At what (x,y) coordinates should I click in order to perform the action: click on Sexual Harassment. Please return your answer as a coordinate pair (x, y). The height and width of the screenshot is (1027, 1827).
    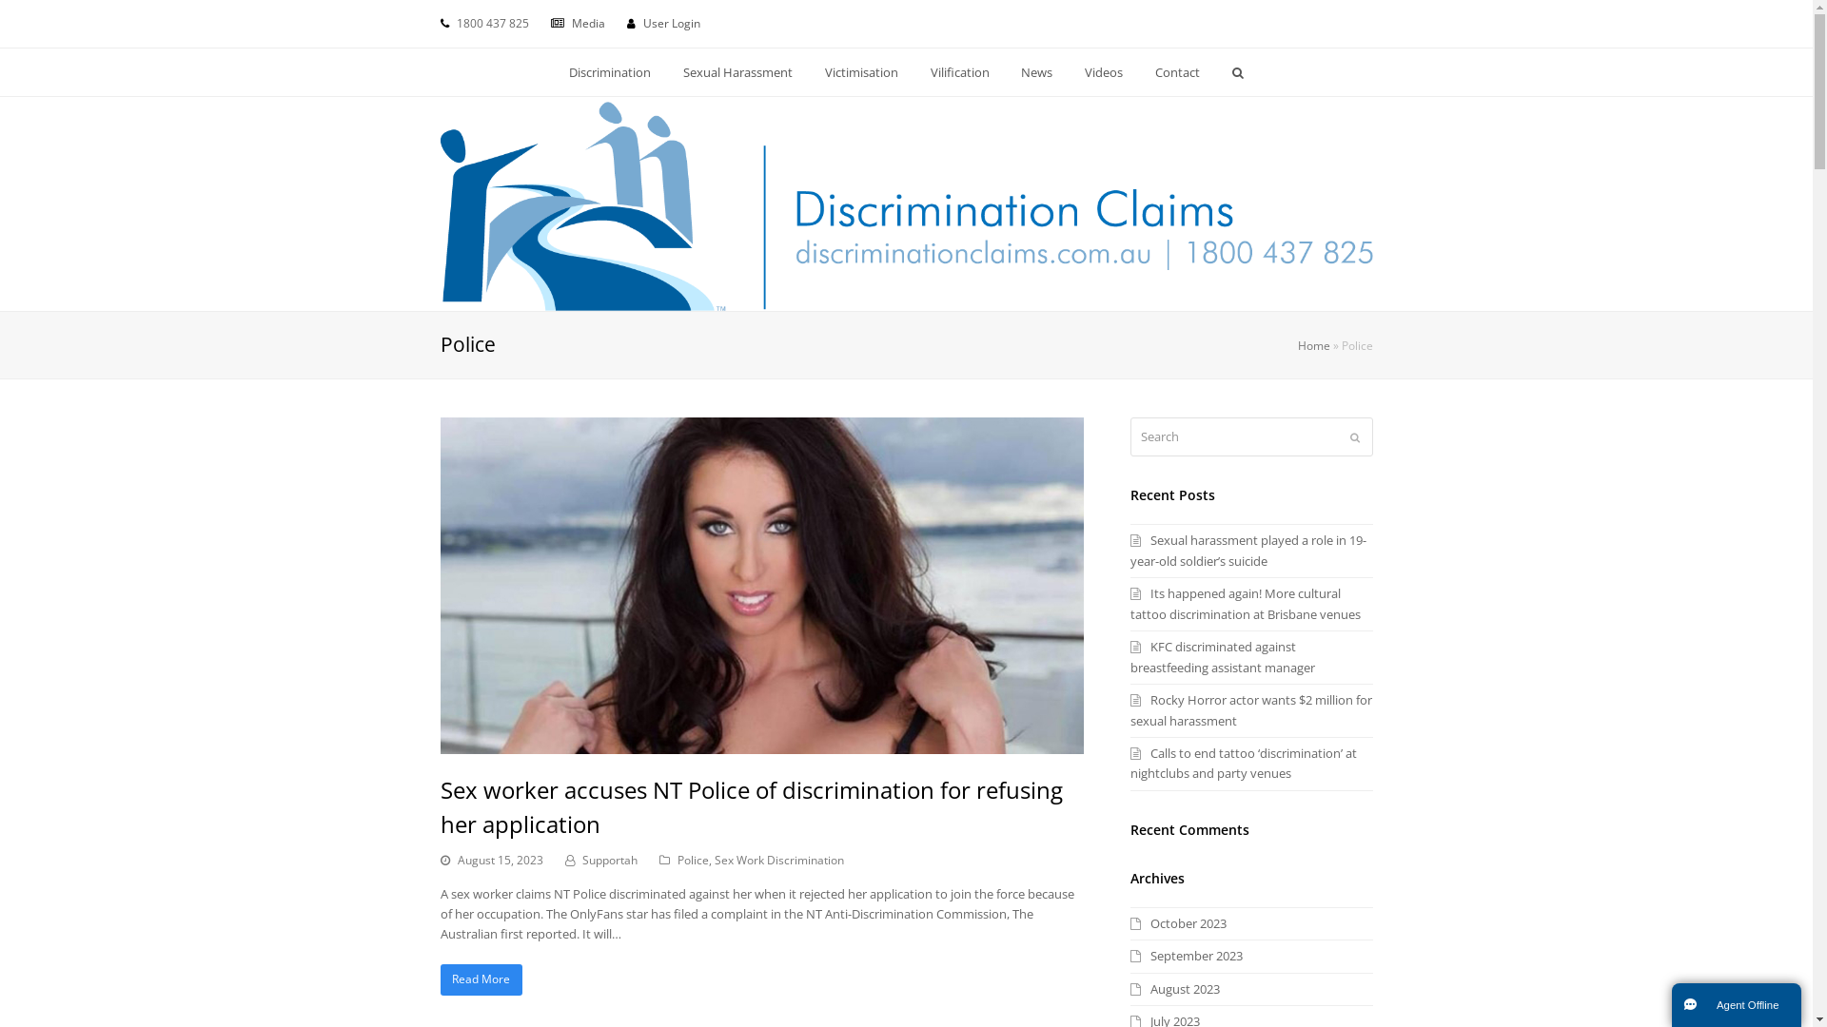
    Looking at the image, I should click on (738, 72).